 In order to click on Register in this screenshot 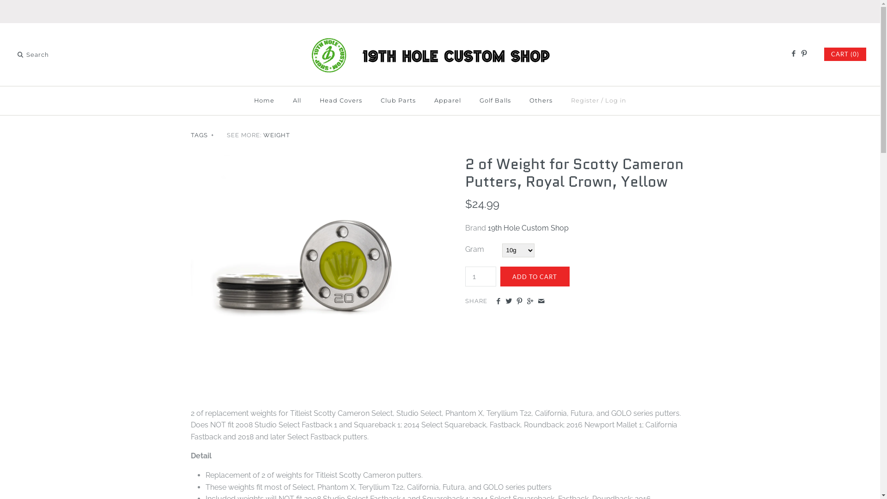, I will do `click(585, 101)`.